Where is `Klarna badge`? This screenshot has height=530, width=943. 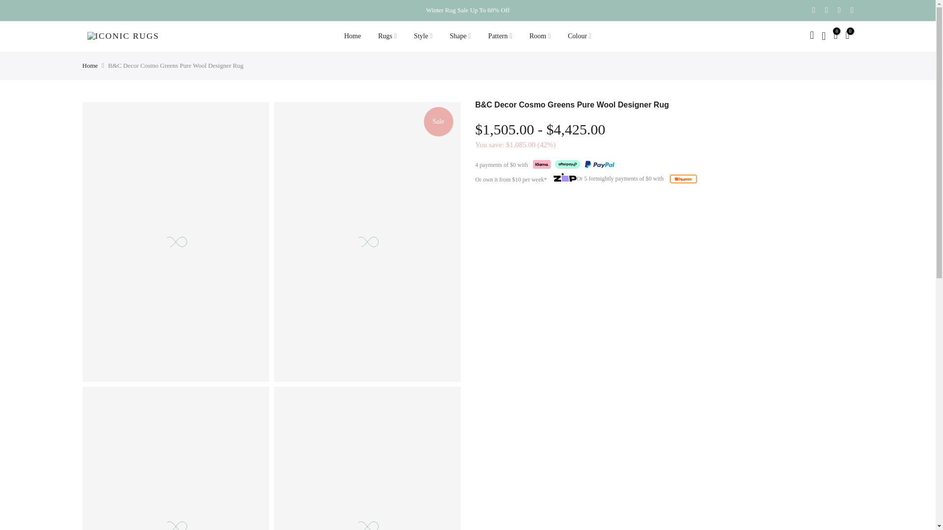
Klarna badge is located at coordinates (541, 164).